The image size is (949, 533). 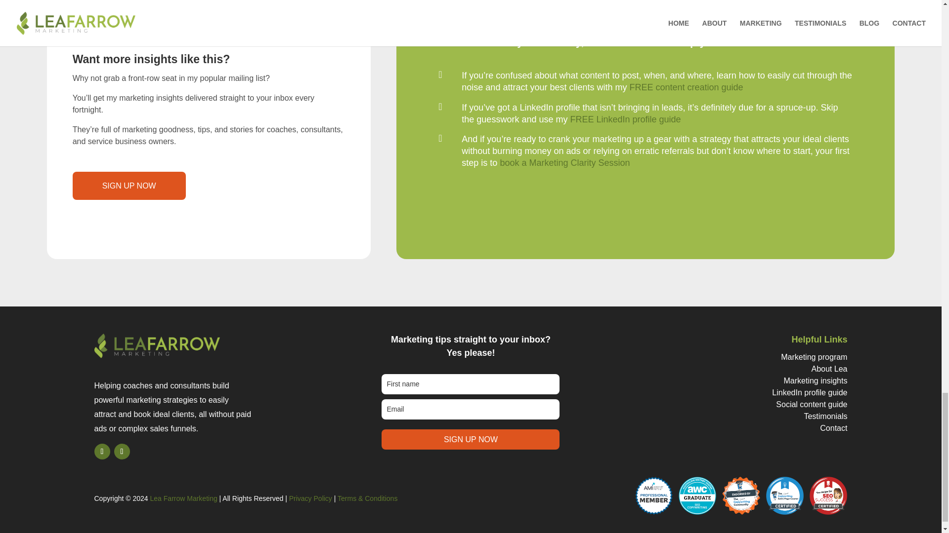 I want to click on Freelance-SEO-copywriter-The Recipe for SEO Success badge, so click(x=828, y=495).